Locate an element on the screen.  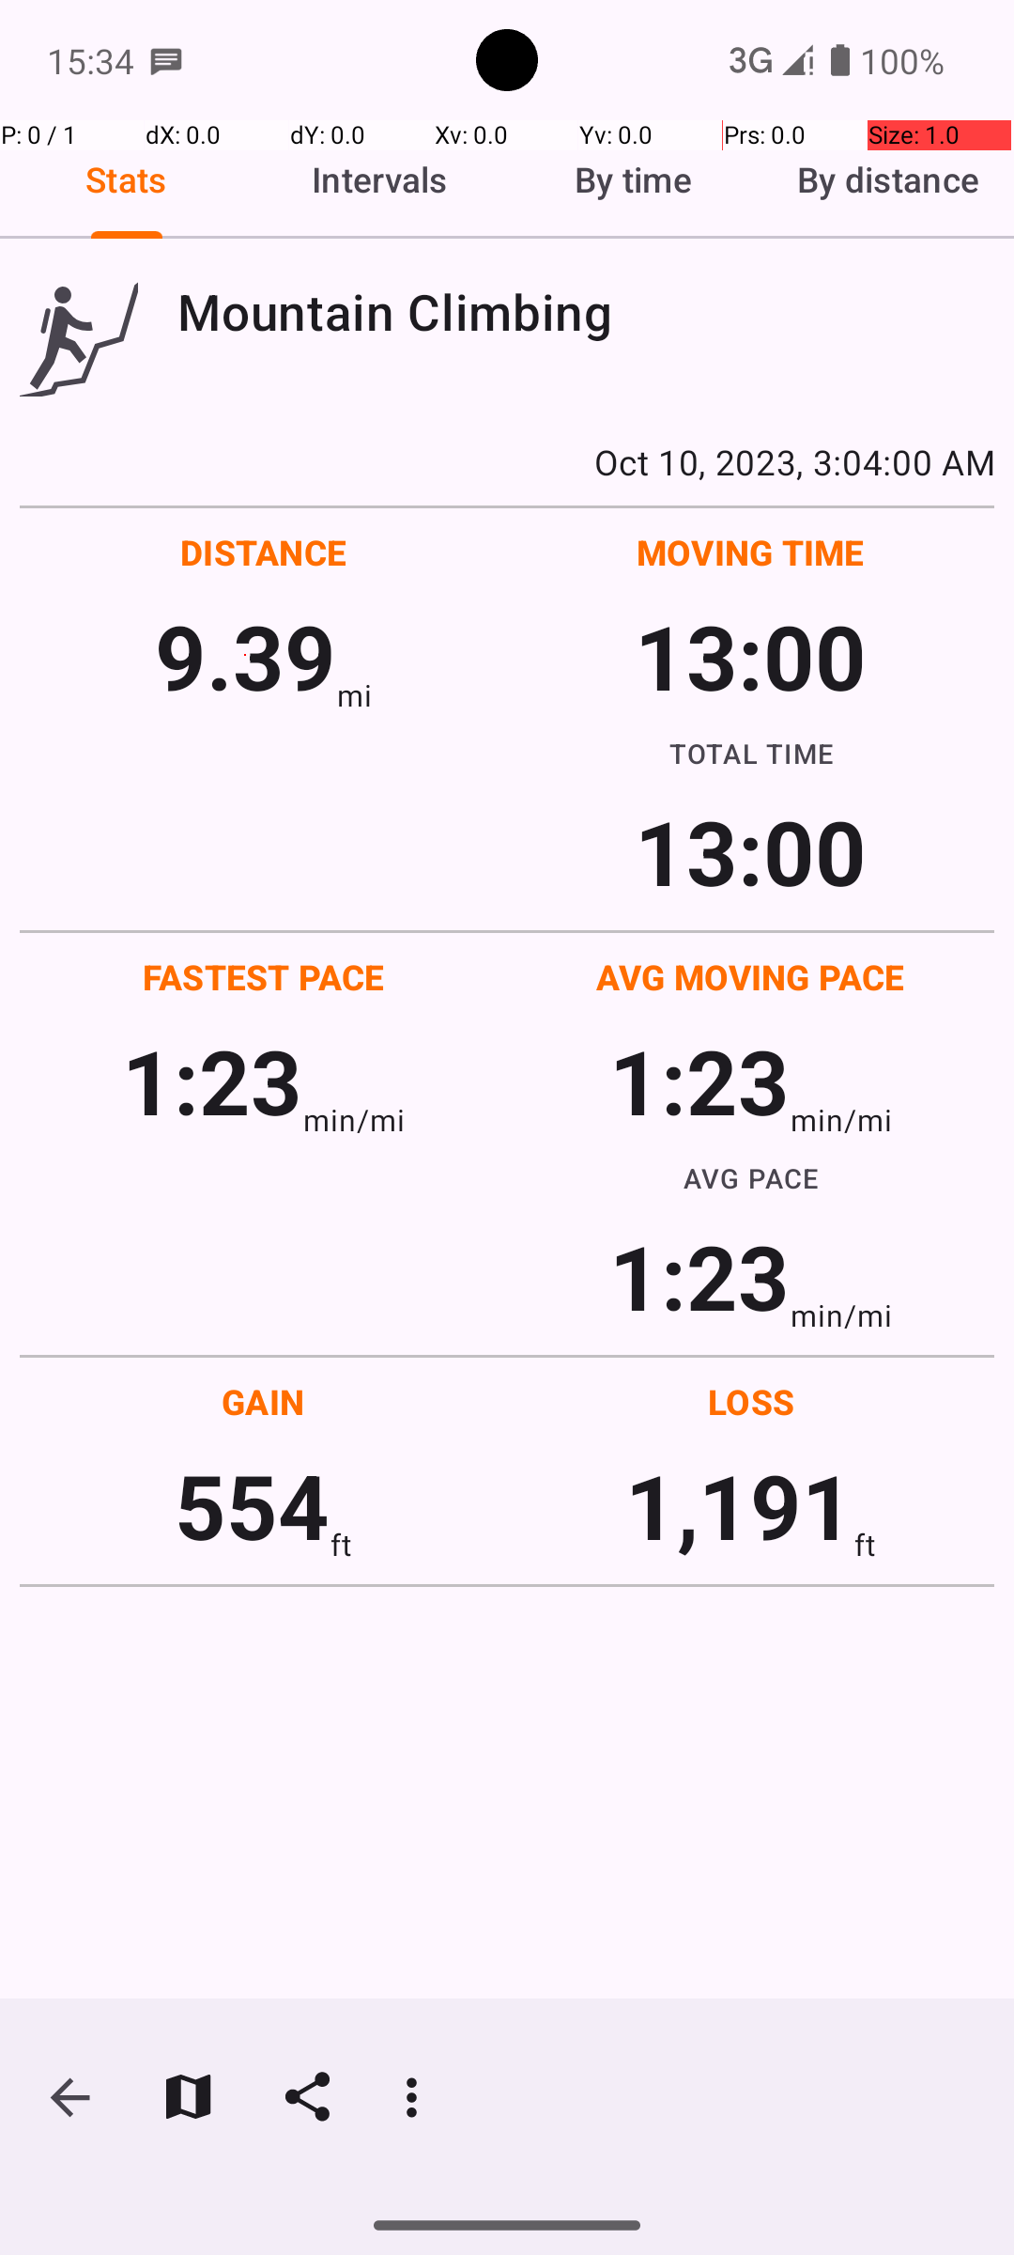
Mountain Climbing is located at coordinates (586, 312).